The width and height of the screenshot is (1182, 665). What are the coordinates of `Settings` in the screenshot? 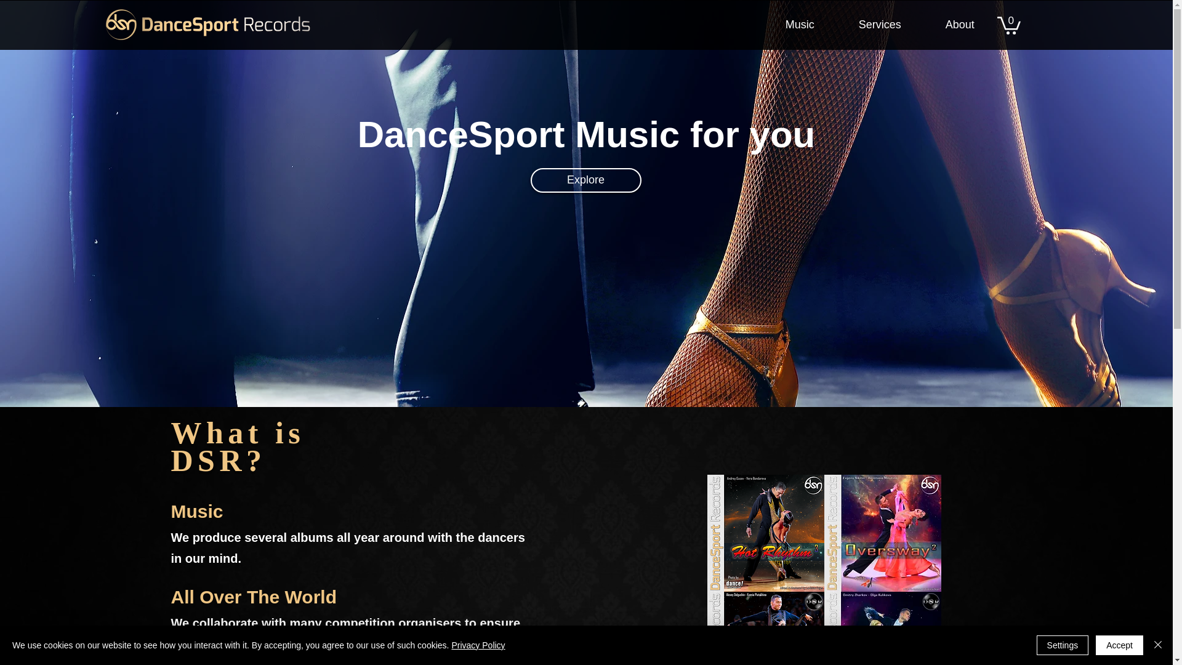 It's located at (1063, 645).